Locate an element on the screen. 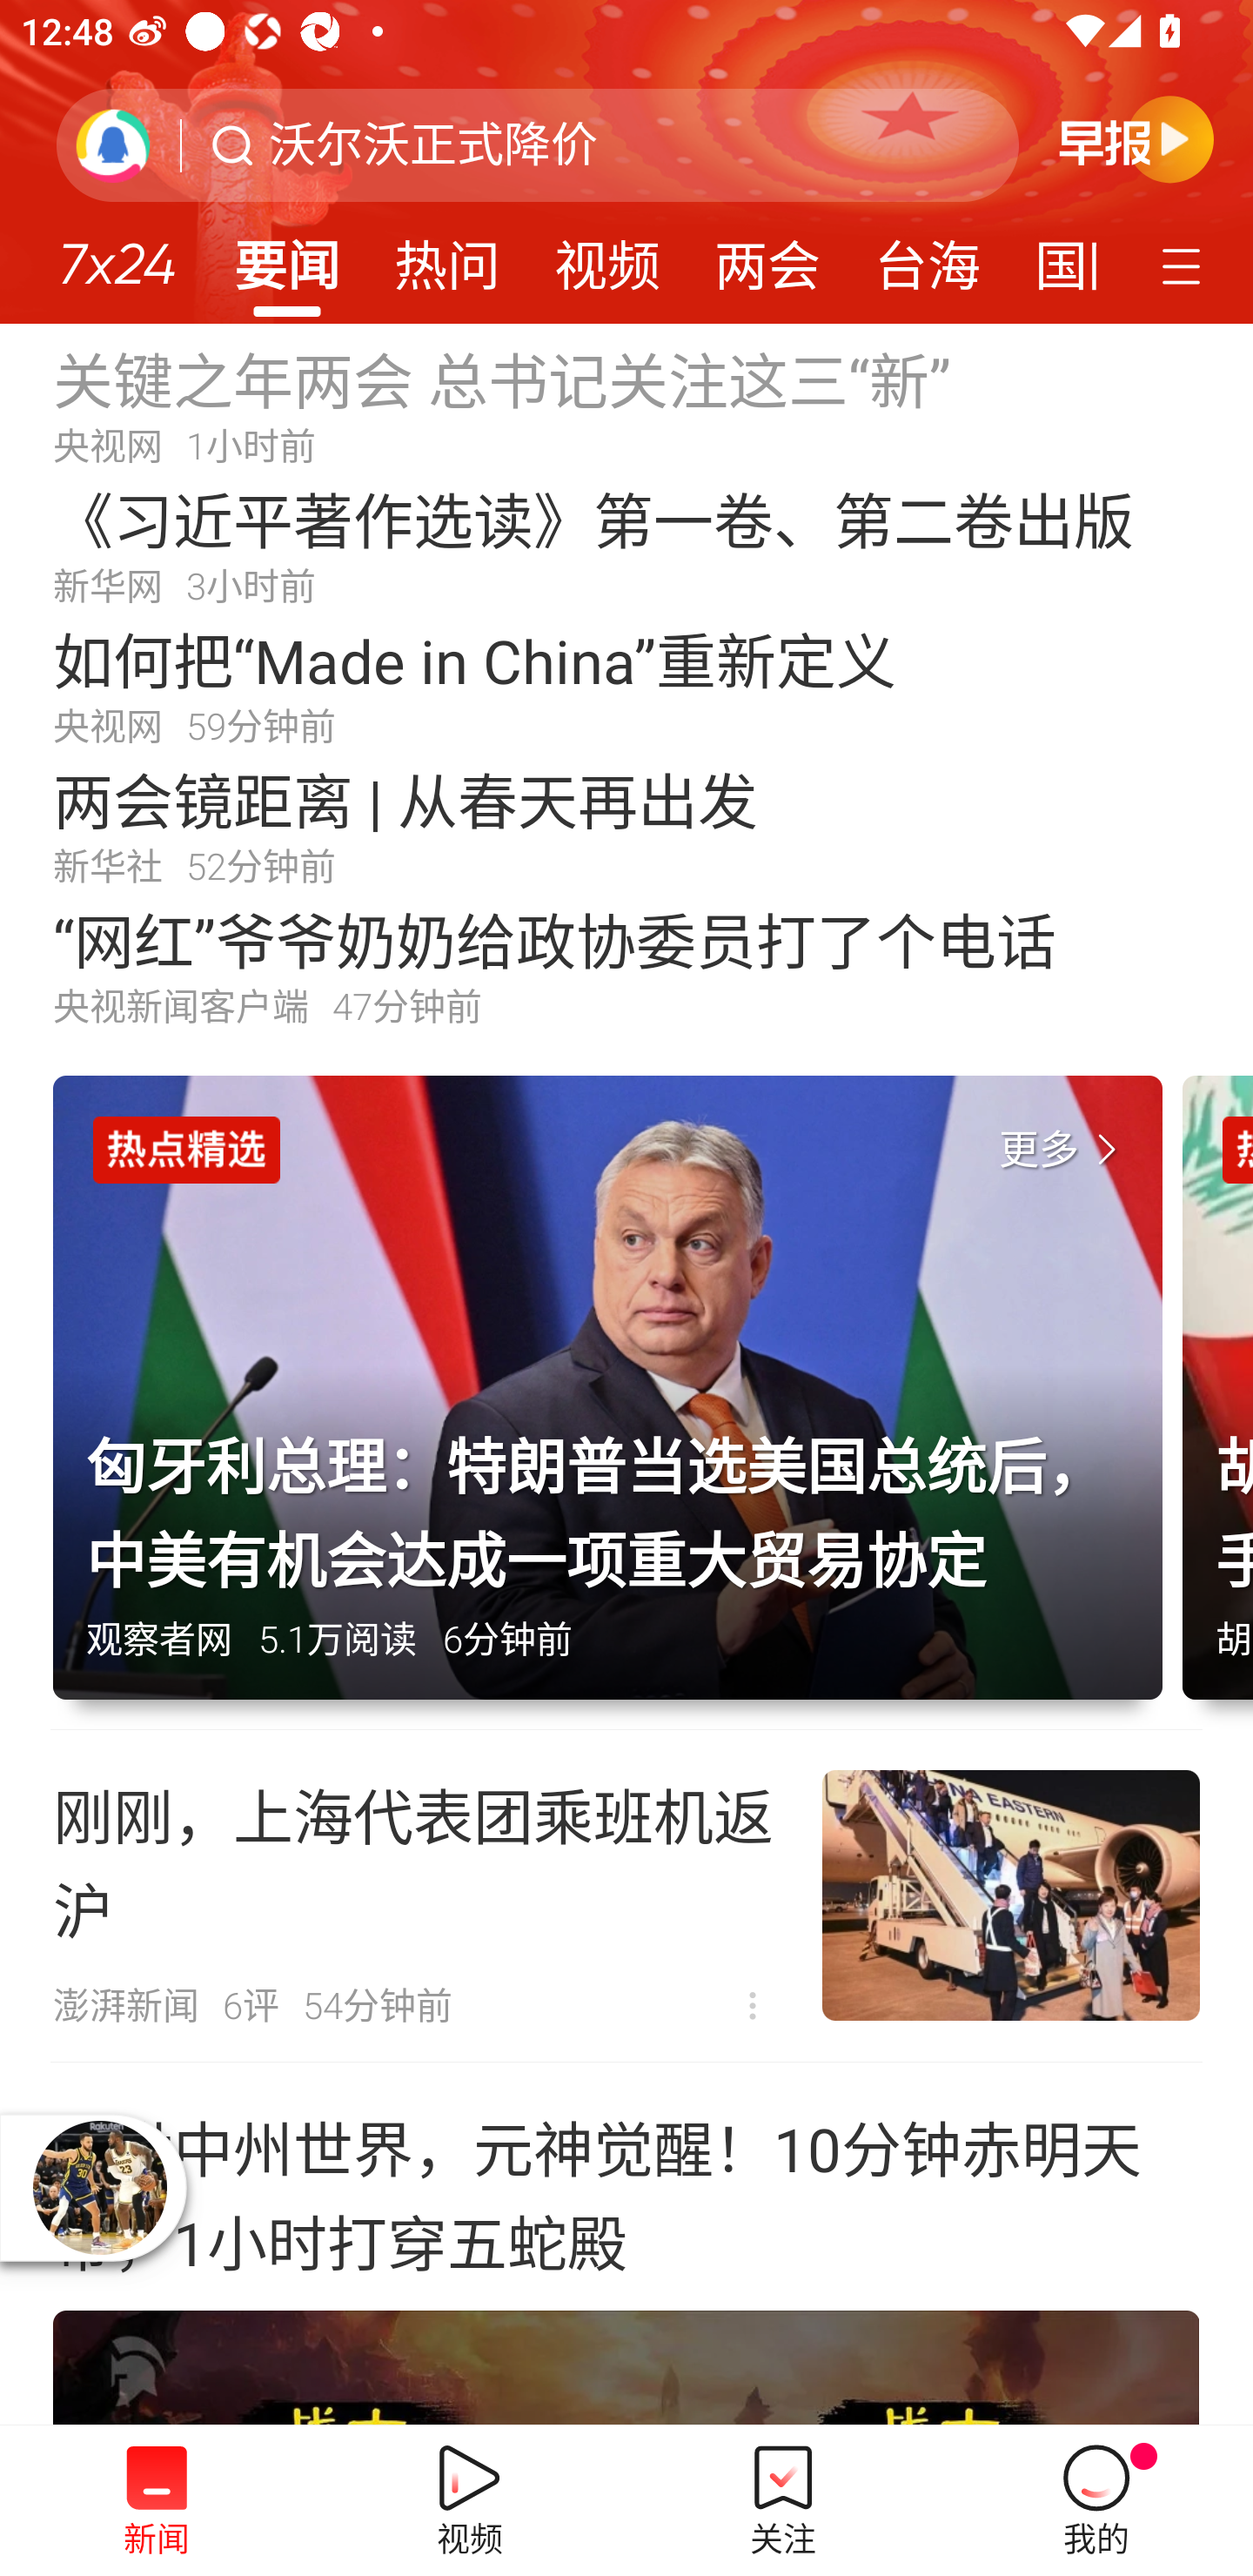 This screenshot has width=1253, height=2576. 热问 is located at coordinates (447, 256).